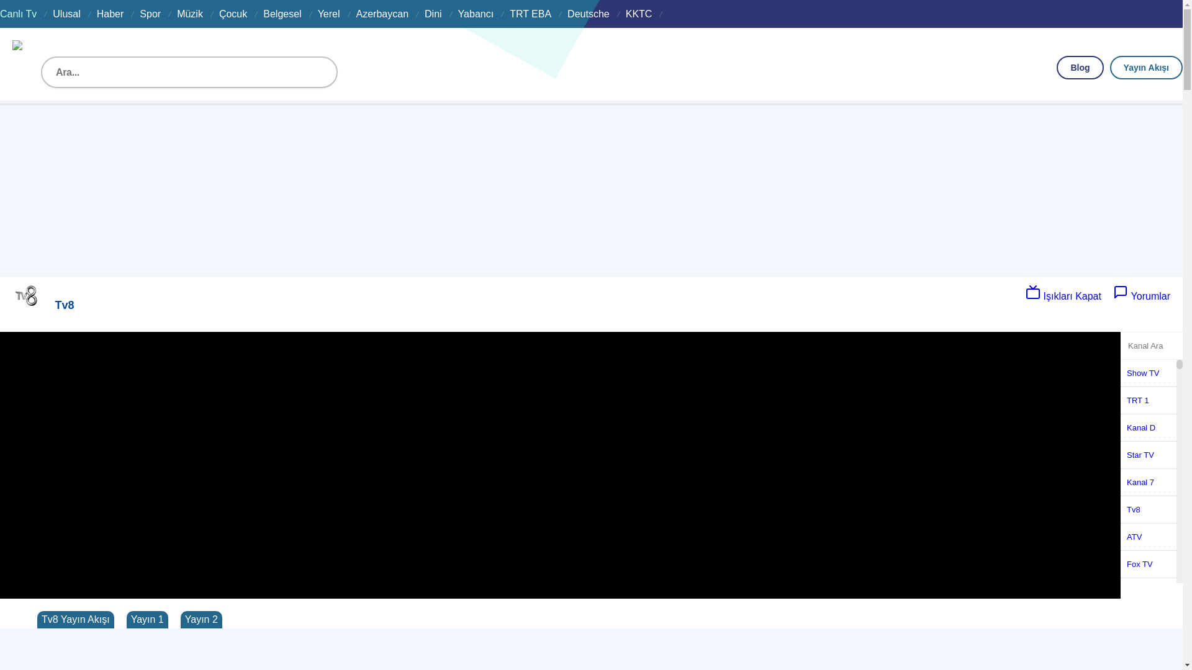  What do you see at coordinates (1080, 68) in the screenshot?
I see `Blog` at bounding box center [1080, 68].